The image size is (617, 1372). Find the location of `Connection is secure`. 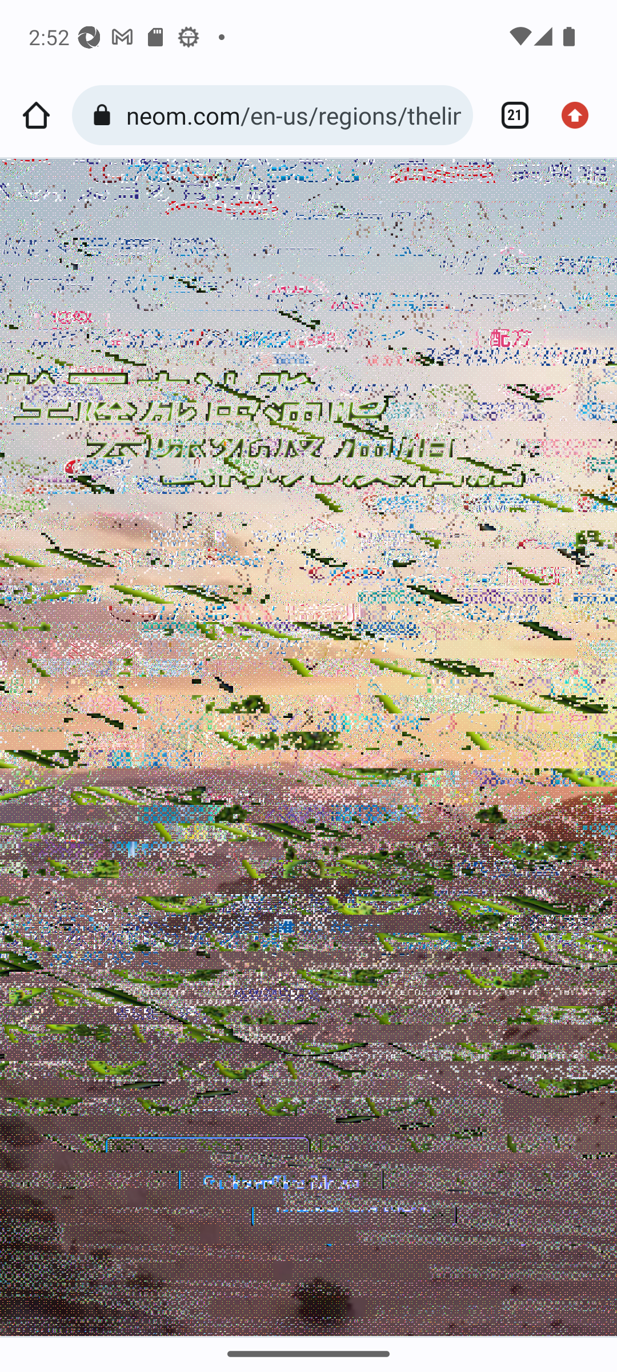

Connection is secure is located at coordinates (105, 115).